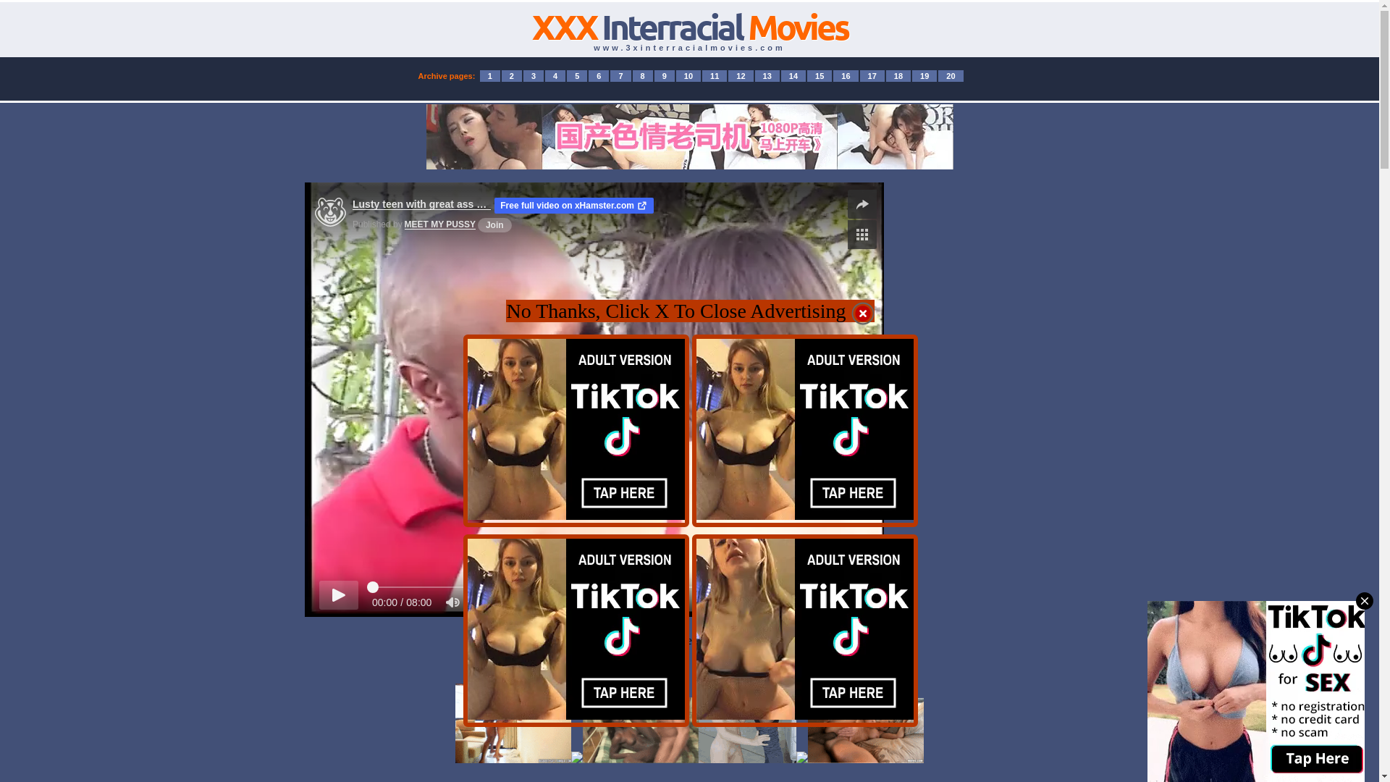 This screenshot has height=782, width=1390. I want to click on 10, so click(688, 76).